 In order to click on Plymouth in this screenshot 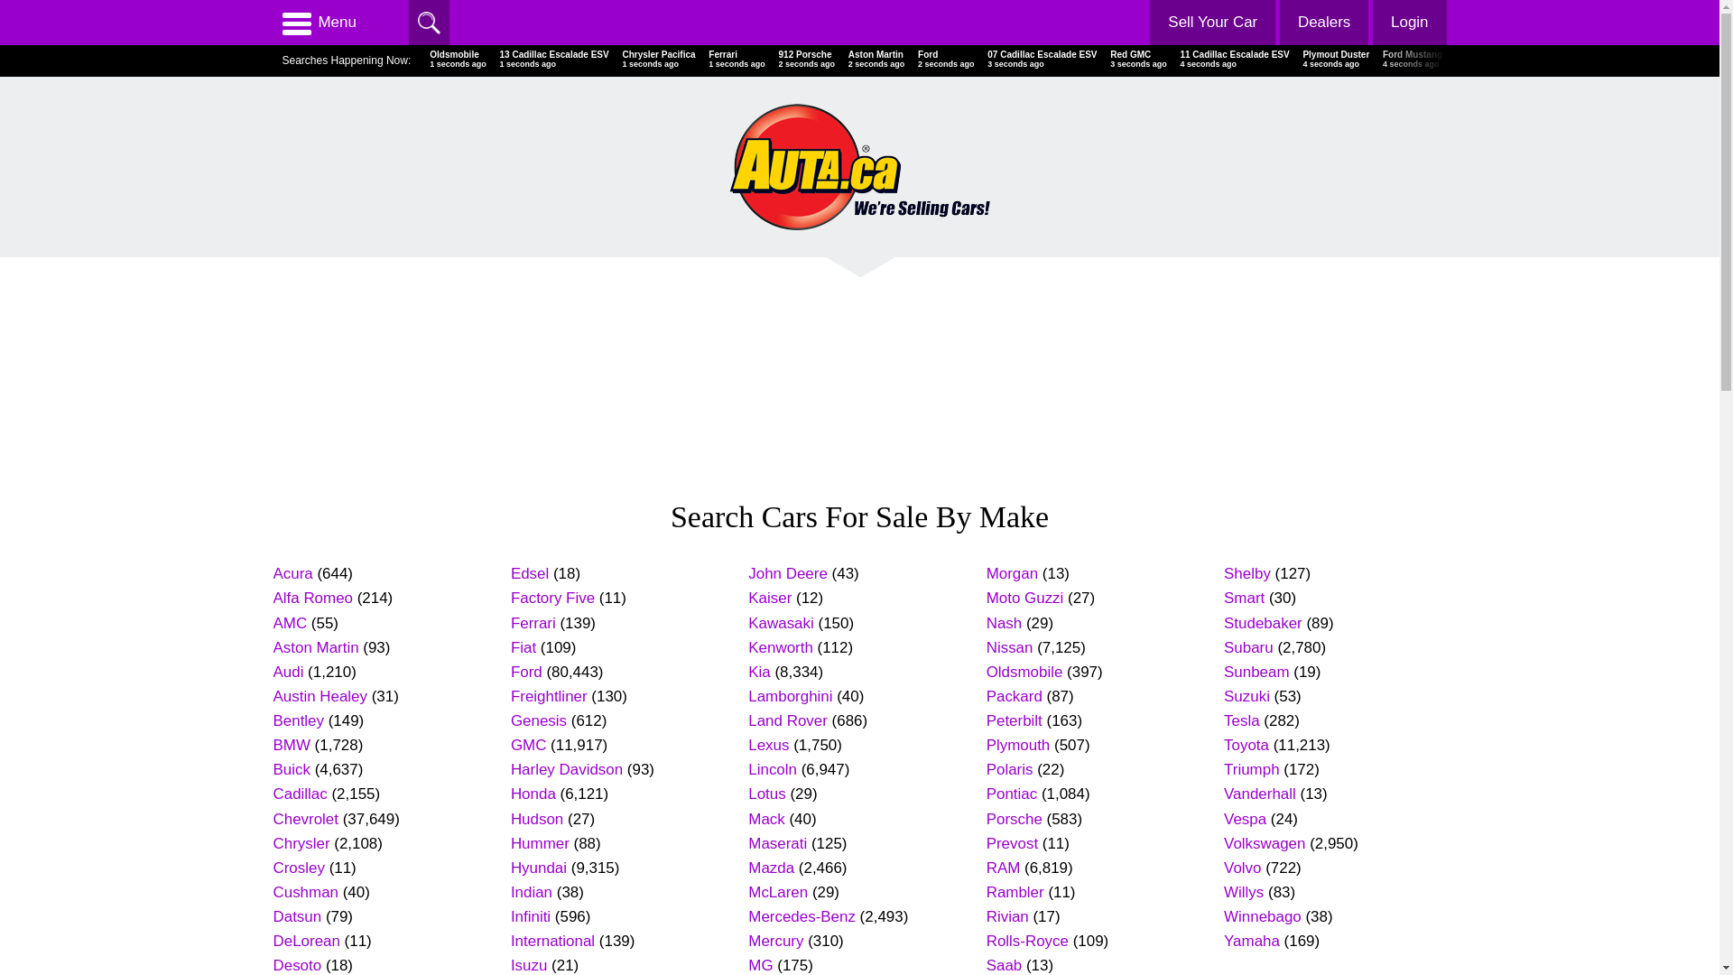, I will do `click(1018, 746)`.